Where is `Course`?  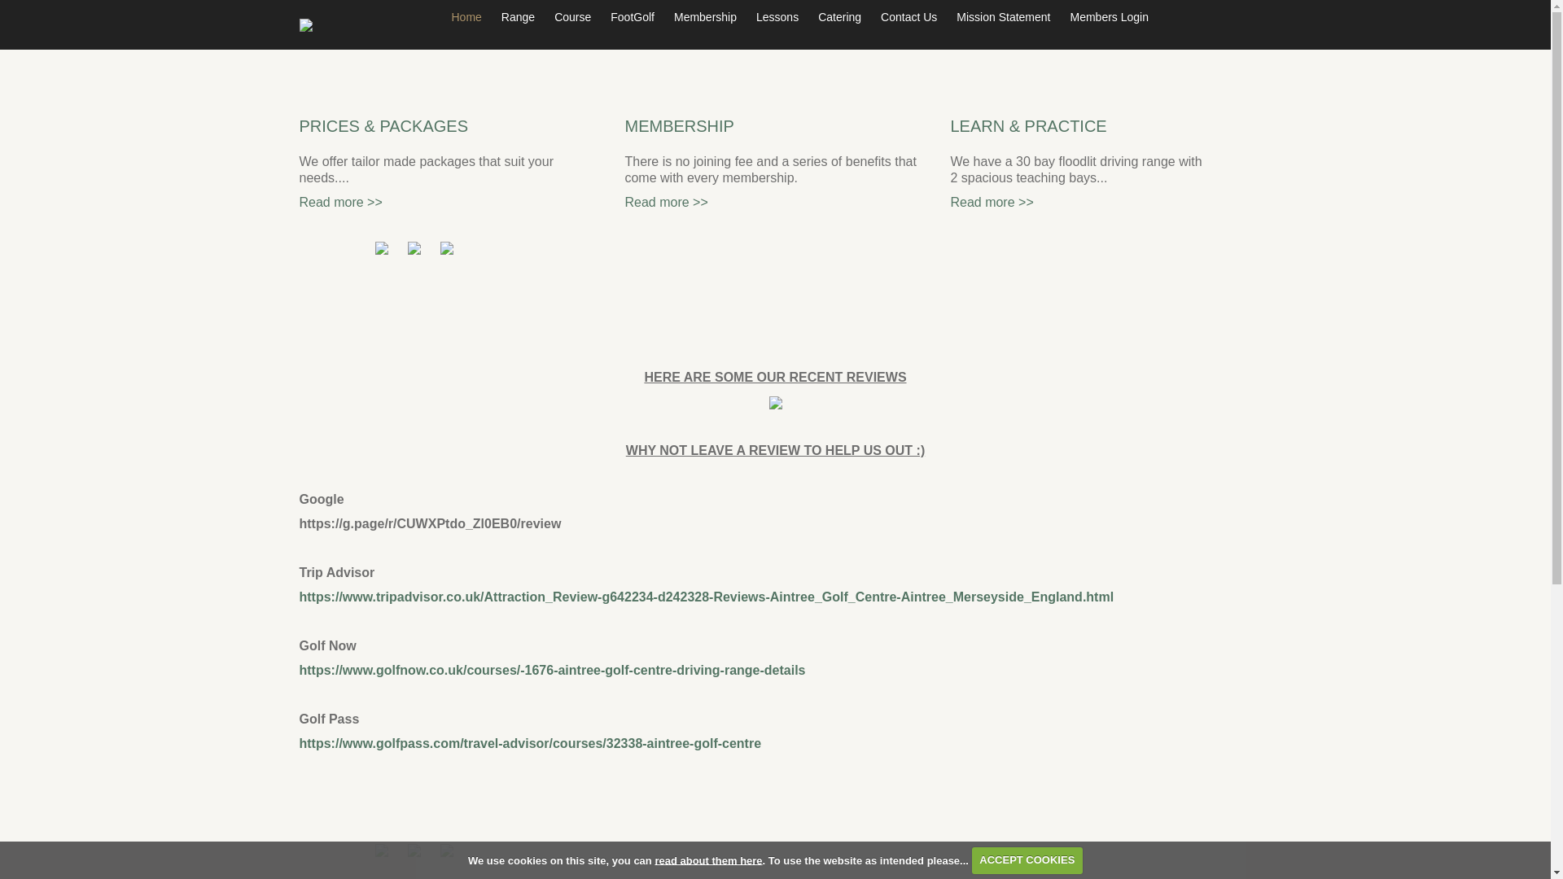
Course is located at coordinates (571, 17).